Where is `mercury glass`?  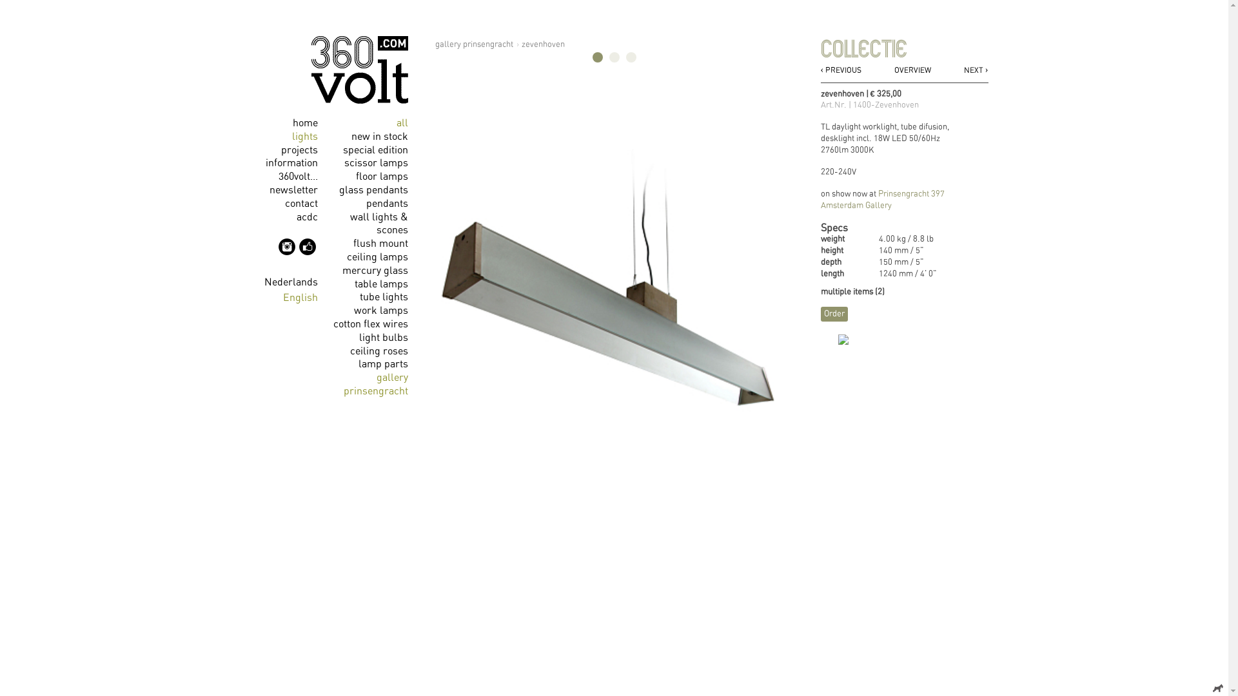
mercury glass is located at coordinates (375, 271).